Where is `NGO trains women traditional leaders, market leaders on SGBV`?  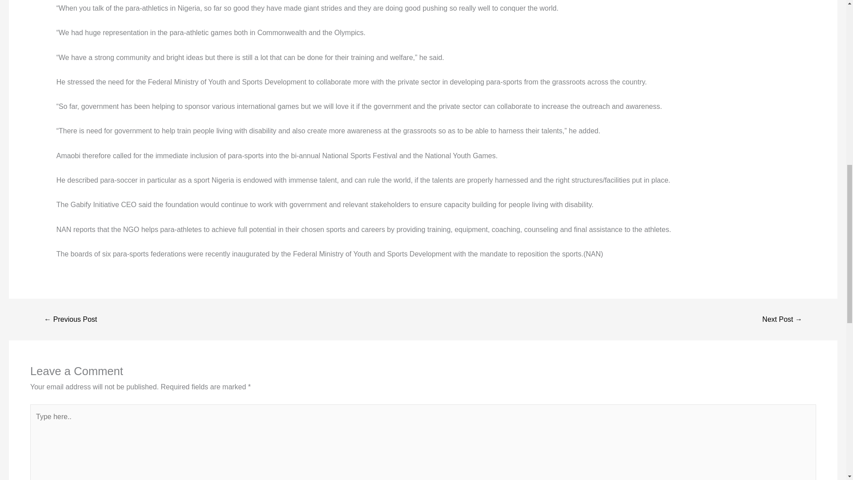 NGO trains women traditional leaders, market leaders on SGBV is located at coordinates (70, 319).